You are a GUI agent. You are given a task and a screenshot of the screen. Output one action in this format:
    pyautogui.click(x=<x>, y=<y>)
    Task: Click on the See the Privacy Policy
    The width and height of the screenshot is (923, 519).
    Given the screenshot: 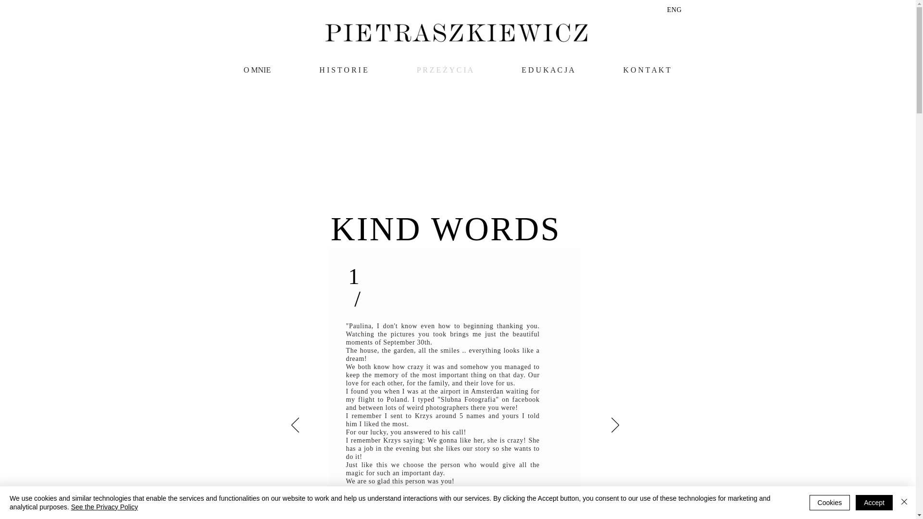 What is the action you would take?
    pyautogui.click(x=104, y=507)
    